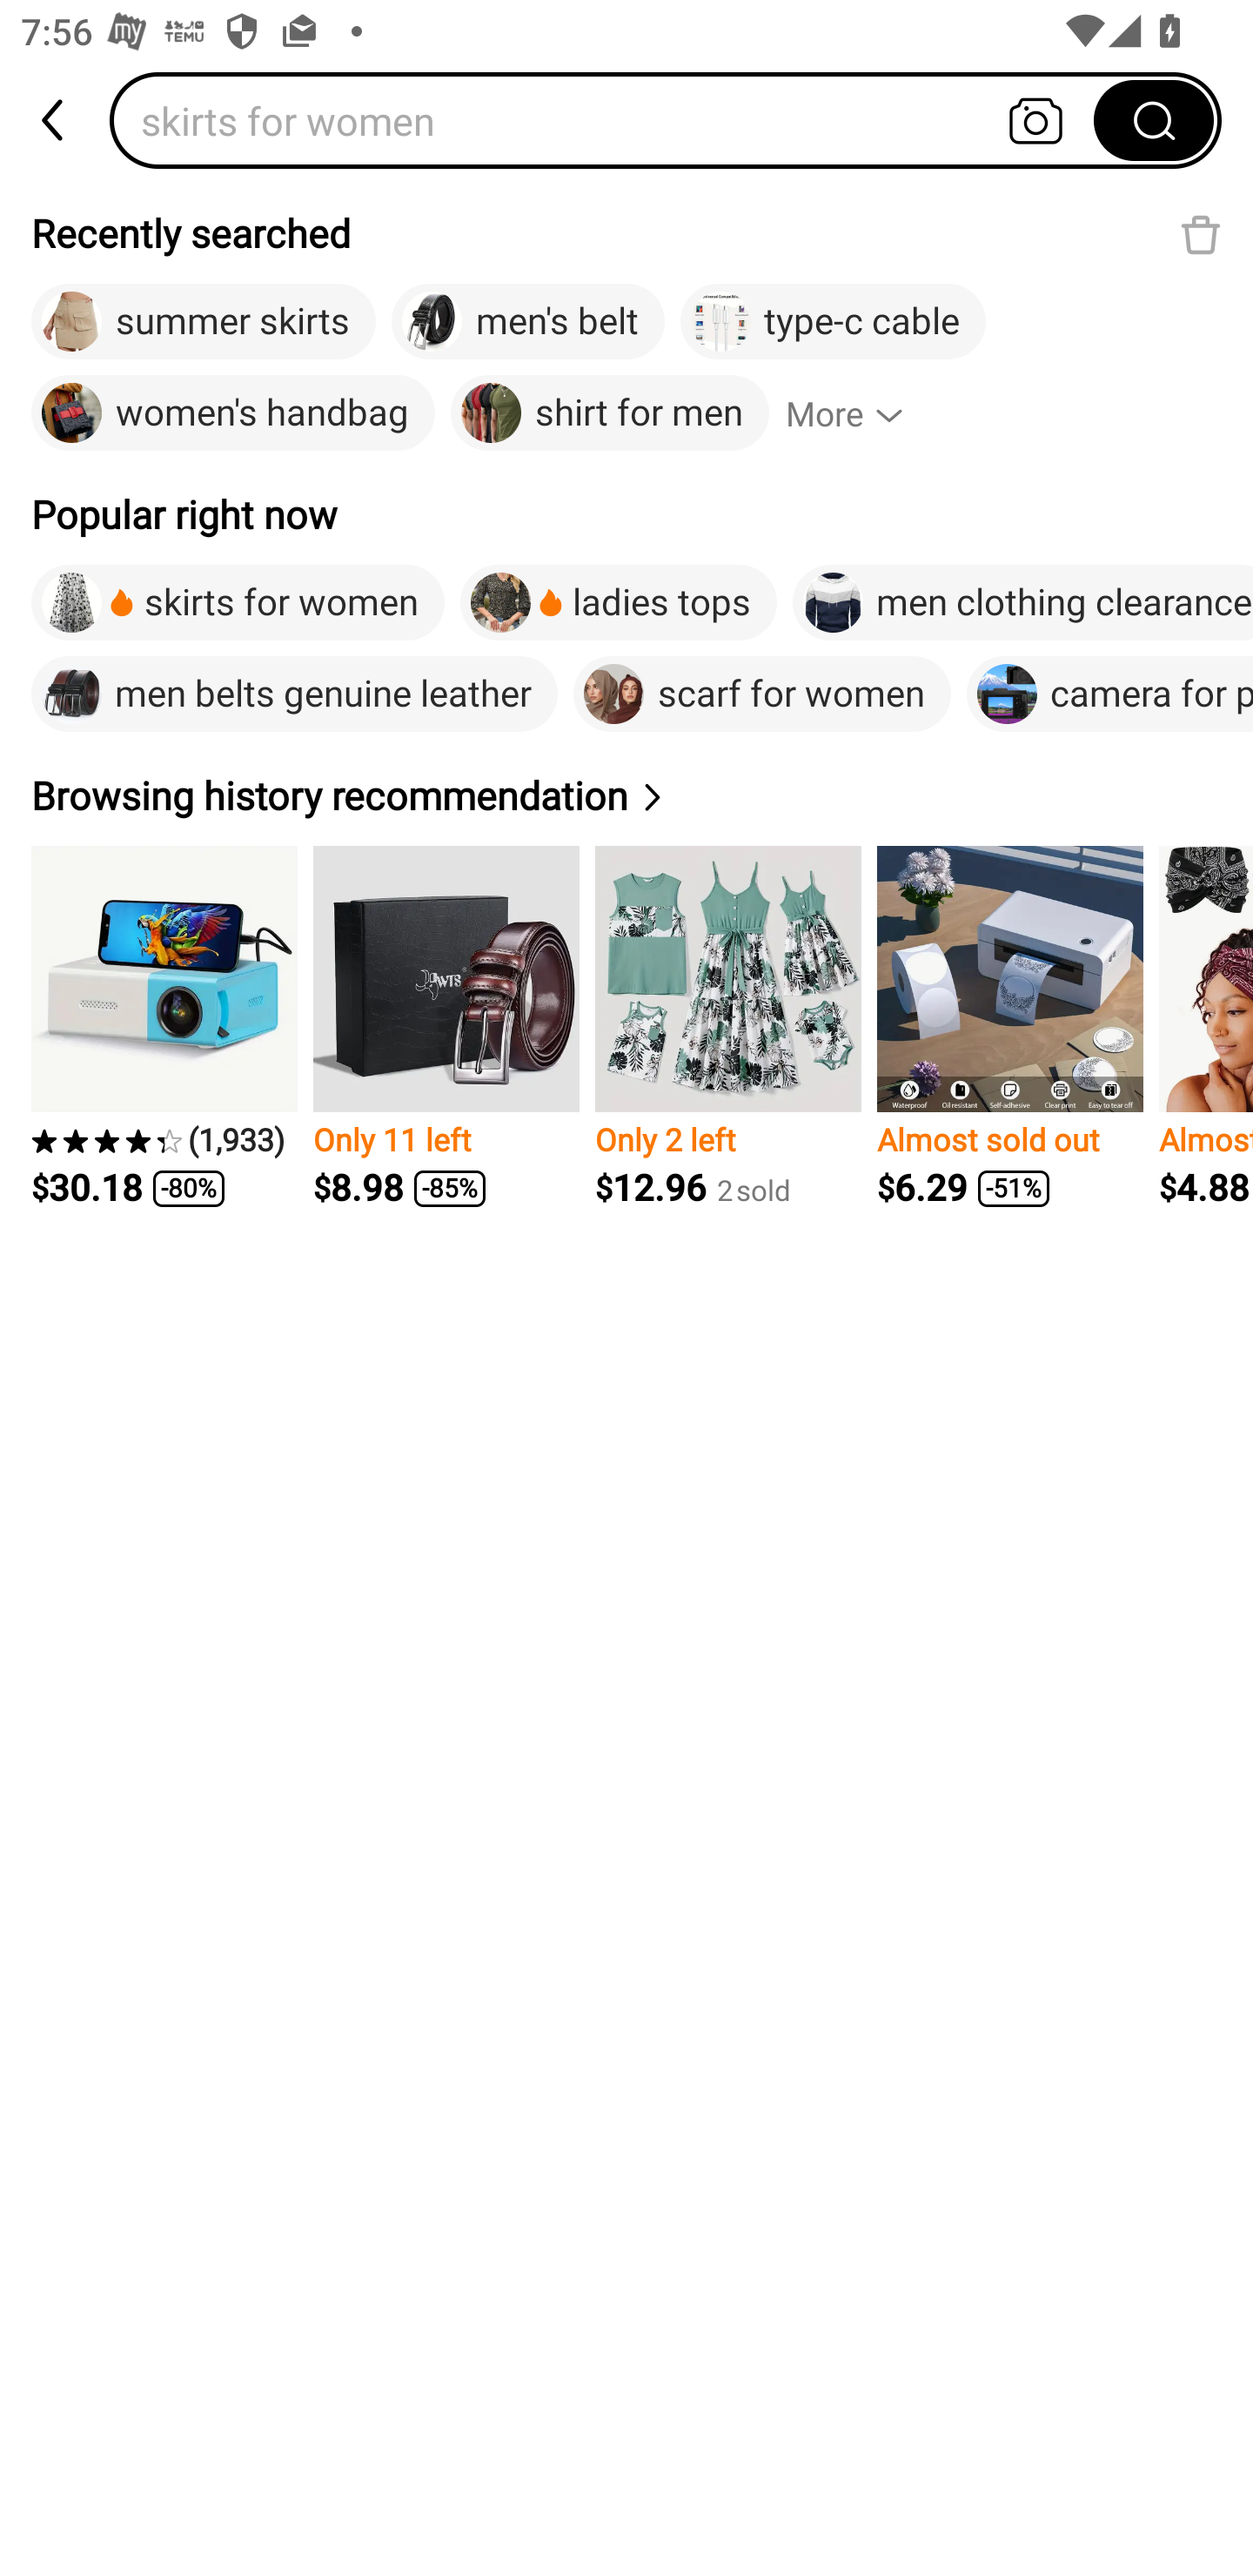 Image resolution: width=1253 pixels, height=2576 pixels. Describe the element at coordinates (527, 322) in the screenshot. I see `men's belt` at that location.